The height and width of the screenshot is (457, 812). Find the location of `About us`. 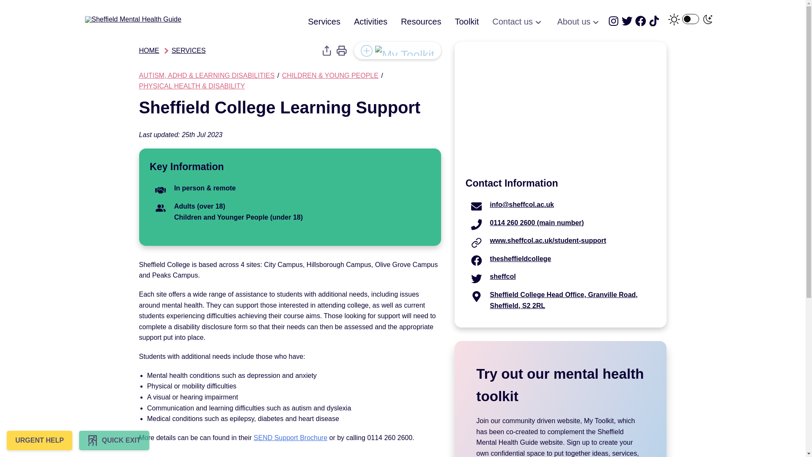

About us is located at coordinates (579, 22).